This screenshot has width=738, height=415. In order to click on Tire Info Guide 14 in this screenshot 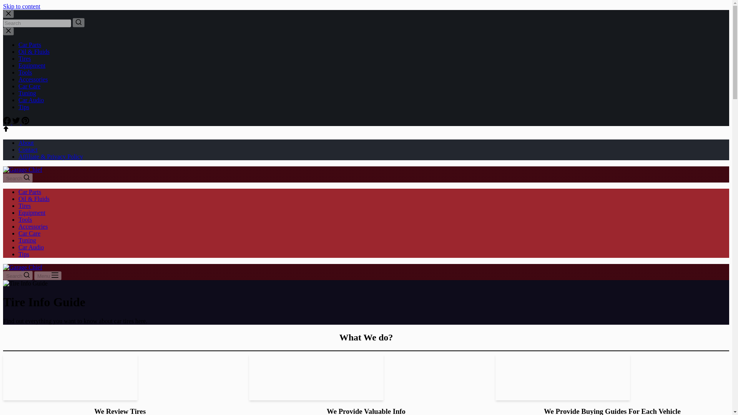, I will do `click(316, 377)`.